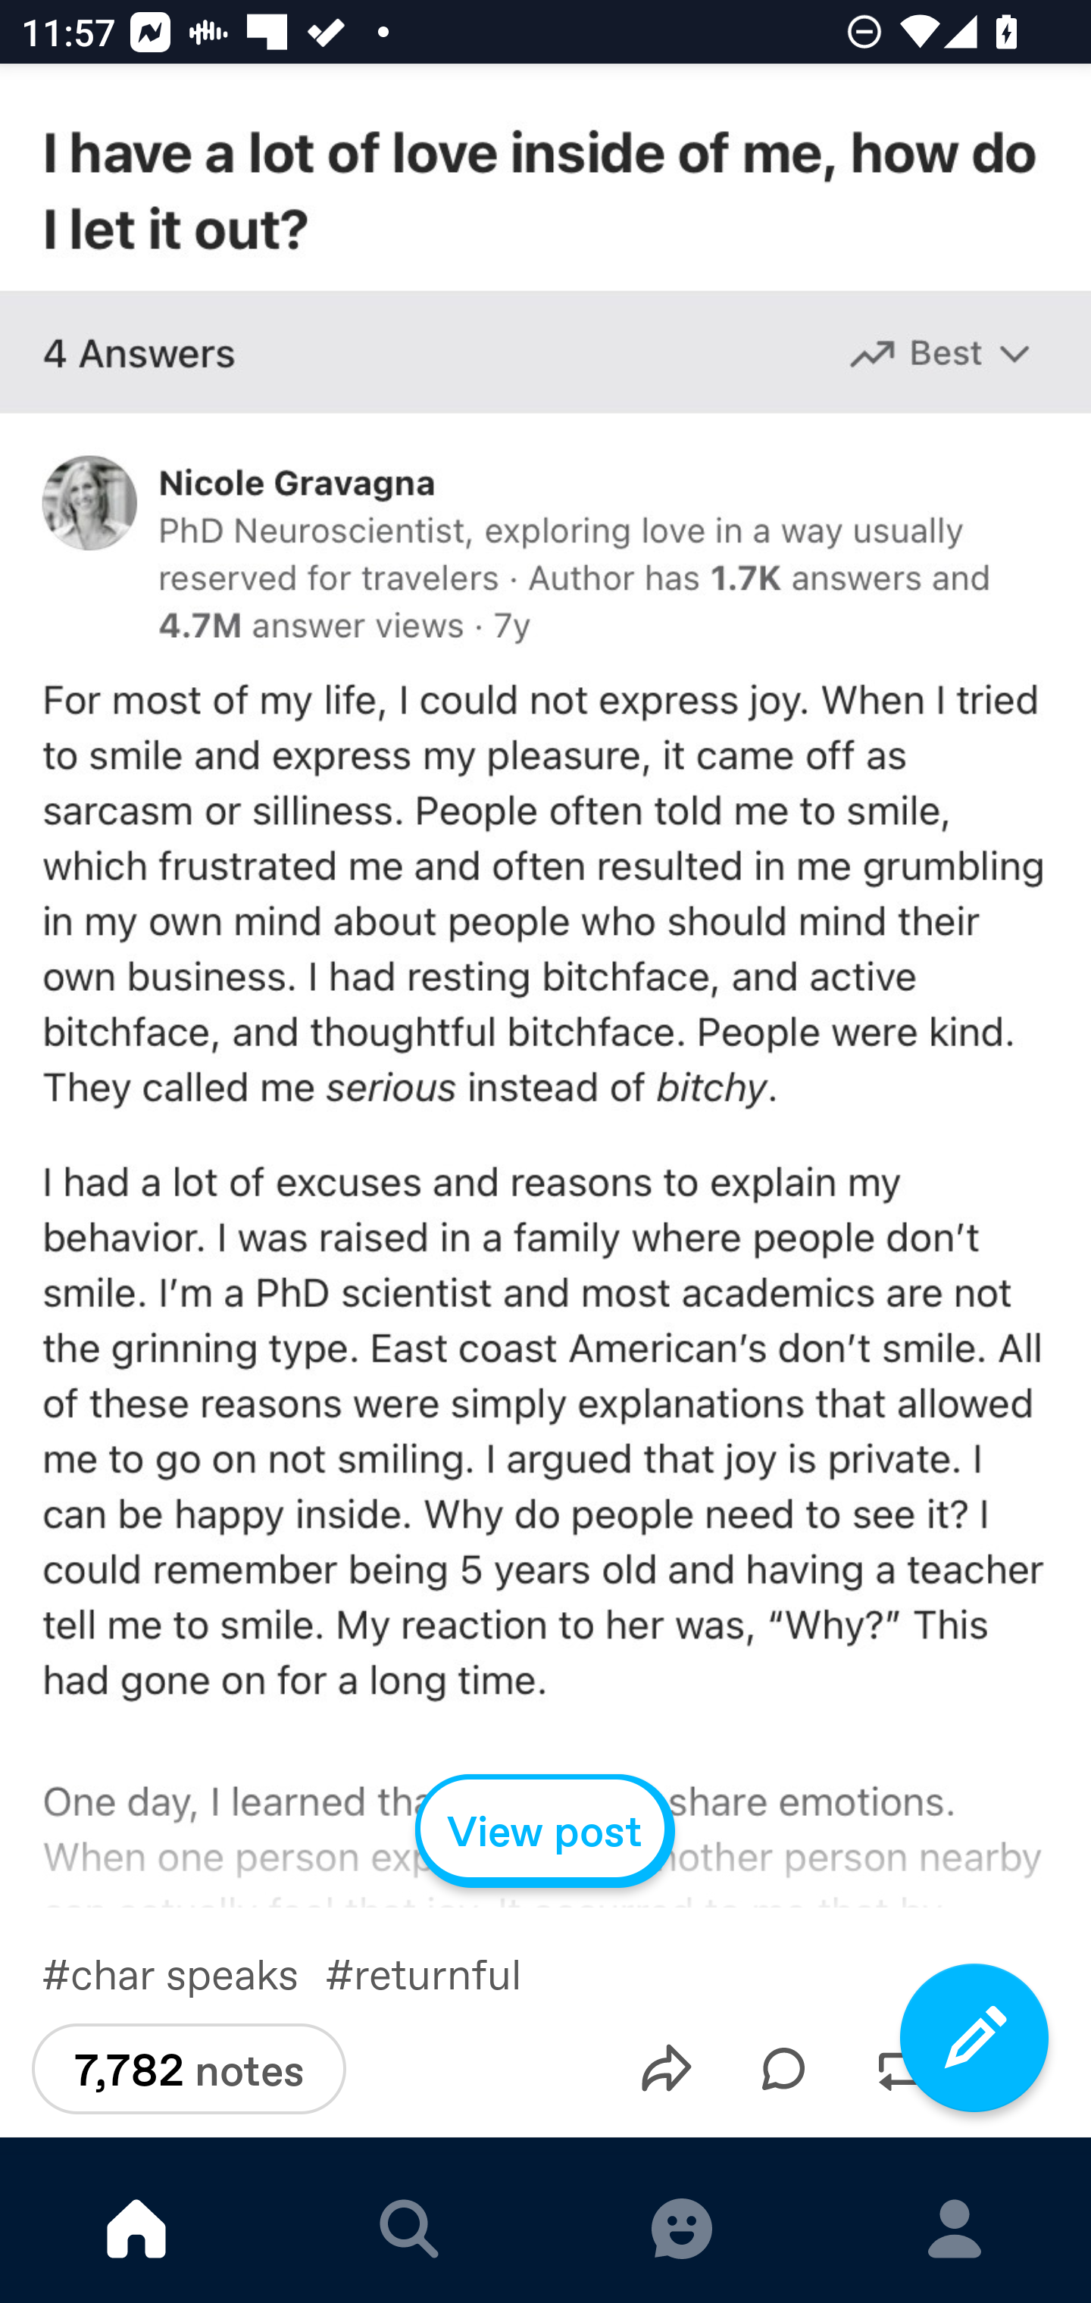  What do you see at coordinates (188, 2069) in the screenshot?
I see `7,782 notes` at bounding box center [188, 2069].